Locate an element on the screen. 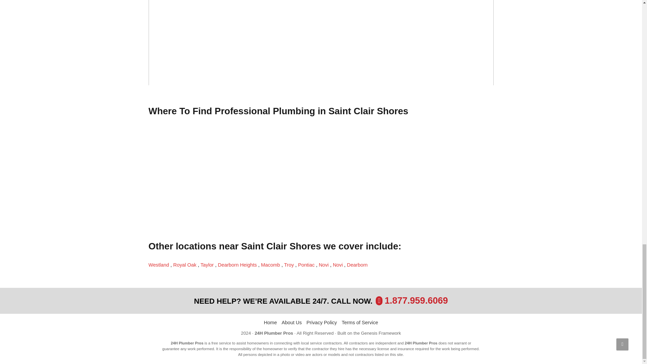 The width and height of the screenshot is (647, 364). Emergency Plumber in Dearborn, MI is located at coordinates (357, 265).